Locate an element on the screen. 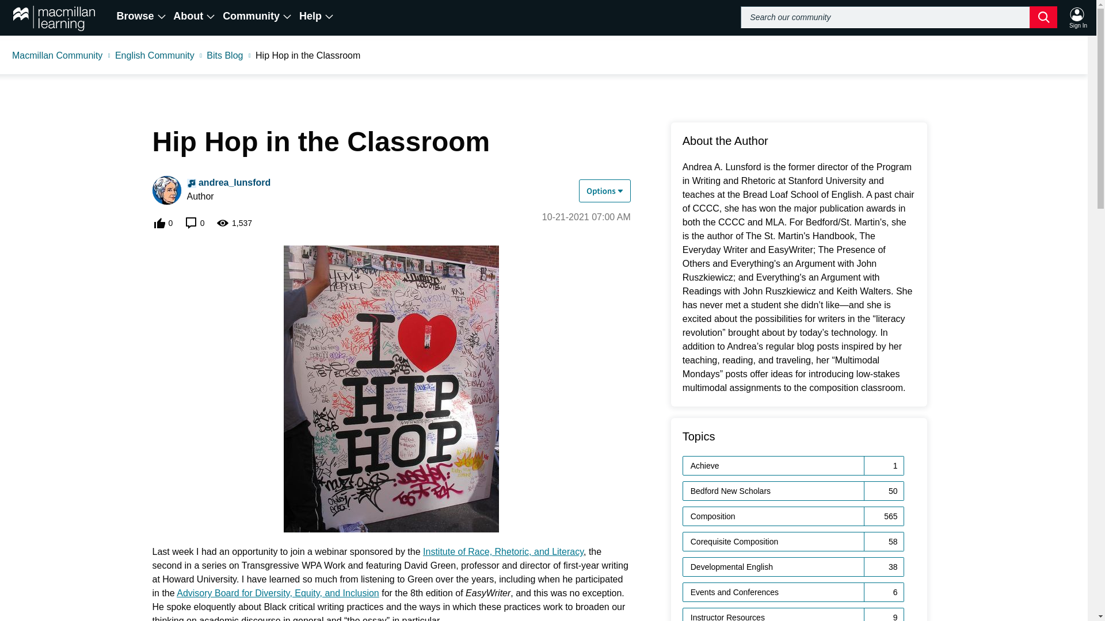 The width and height of the screenshot is (1105, 621). Show option menu is located at coordinates (605, 191).